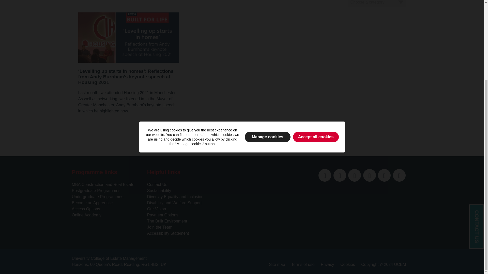  Describe the element at coordinates (369, 175) in the screenshot. I see `View our YouTube channel` at that location.